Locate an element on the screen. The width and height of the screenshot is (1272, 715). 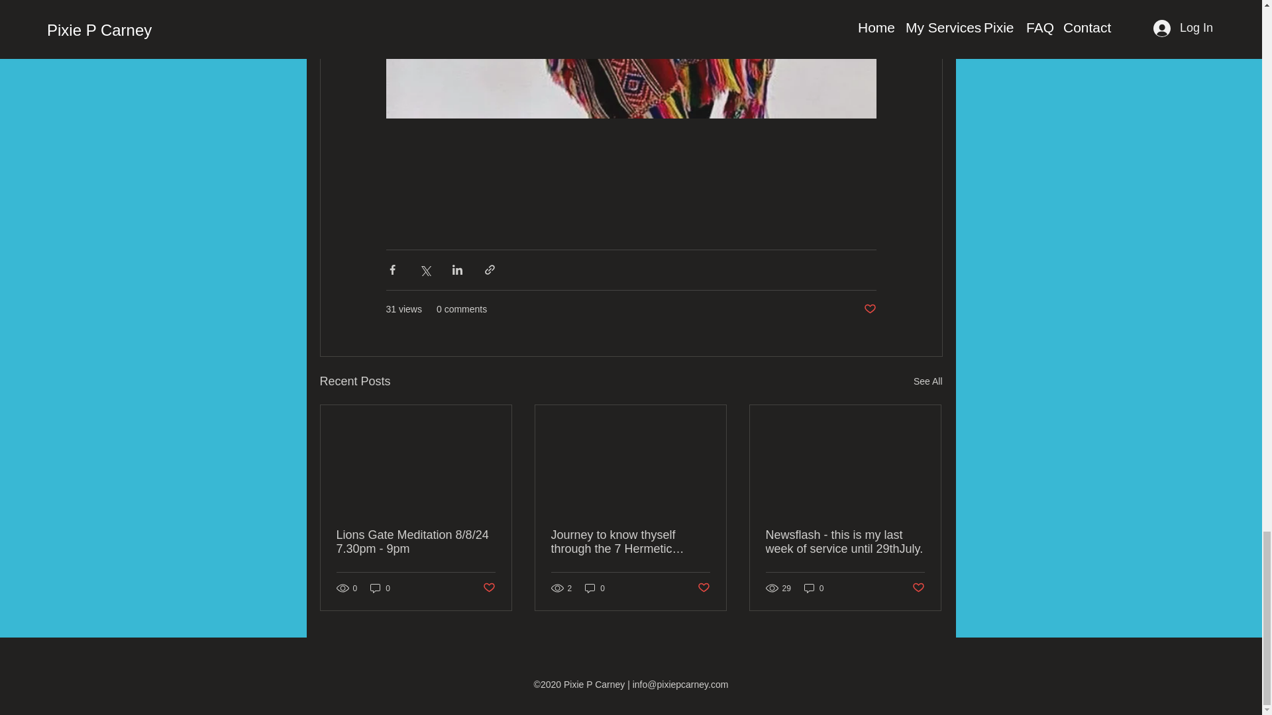
Post not marked as liked is located at coordinates (918, 588).